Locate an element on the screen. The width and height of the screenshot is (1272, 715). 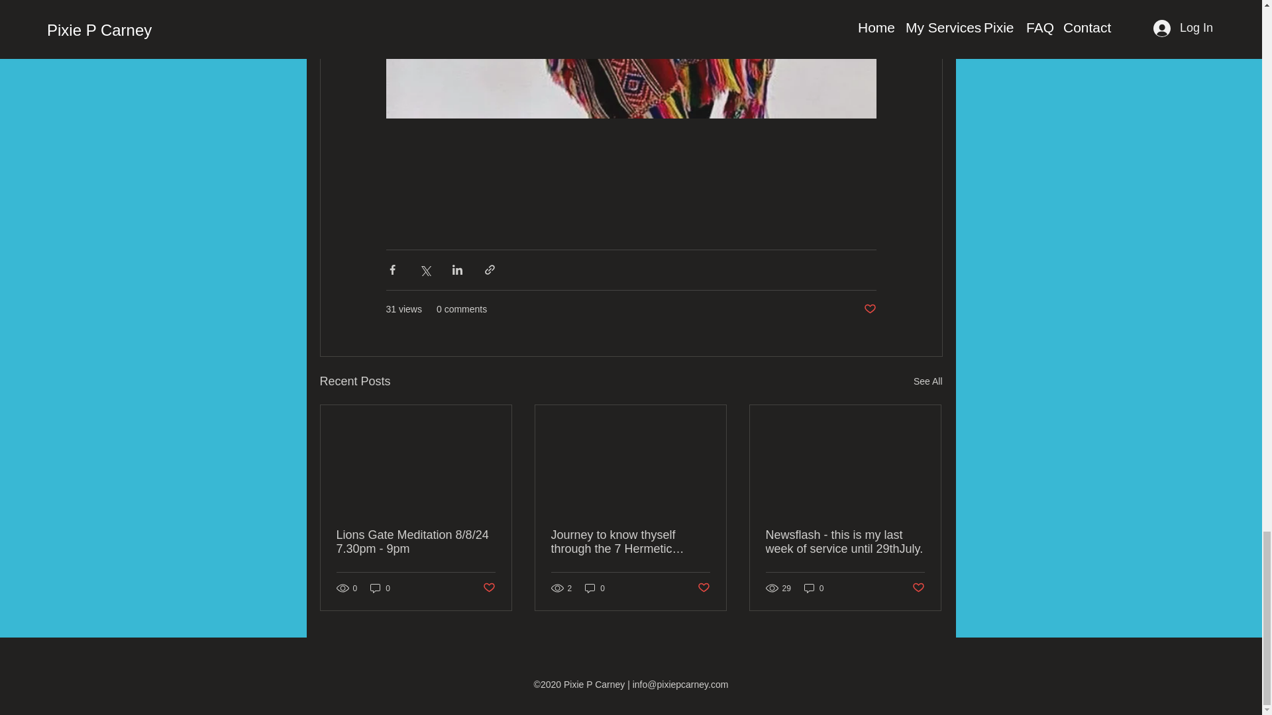
Post not marked as liked is located at coordinates (918, 588).